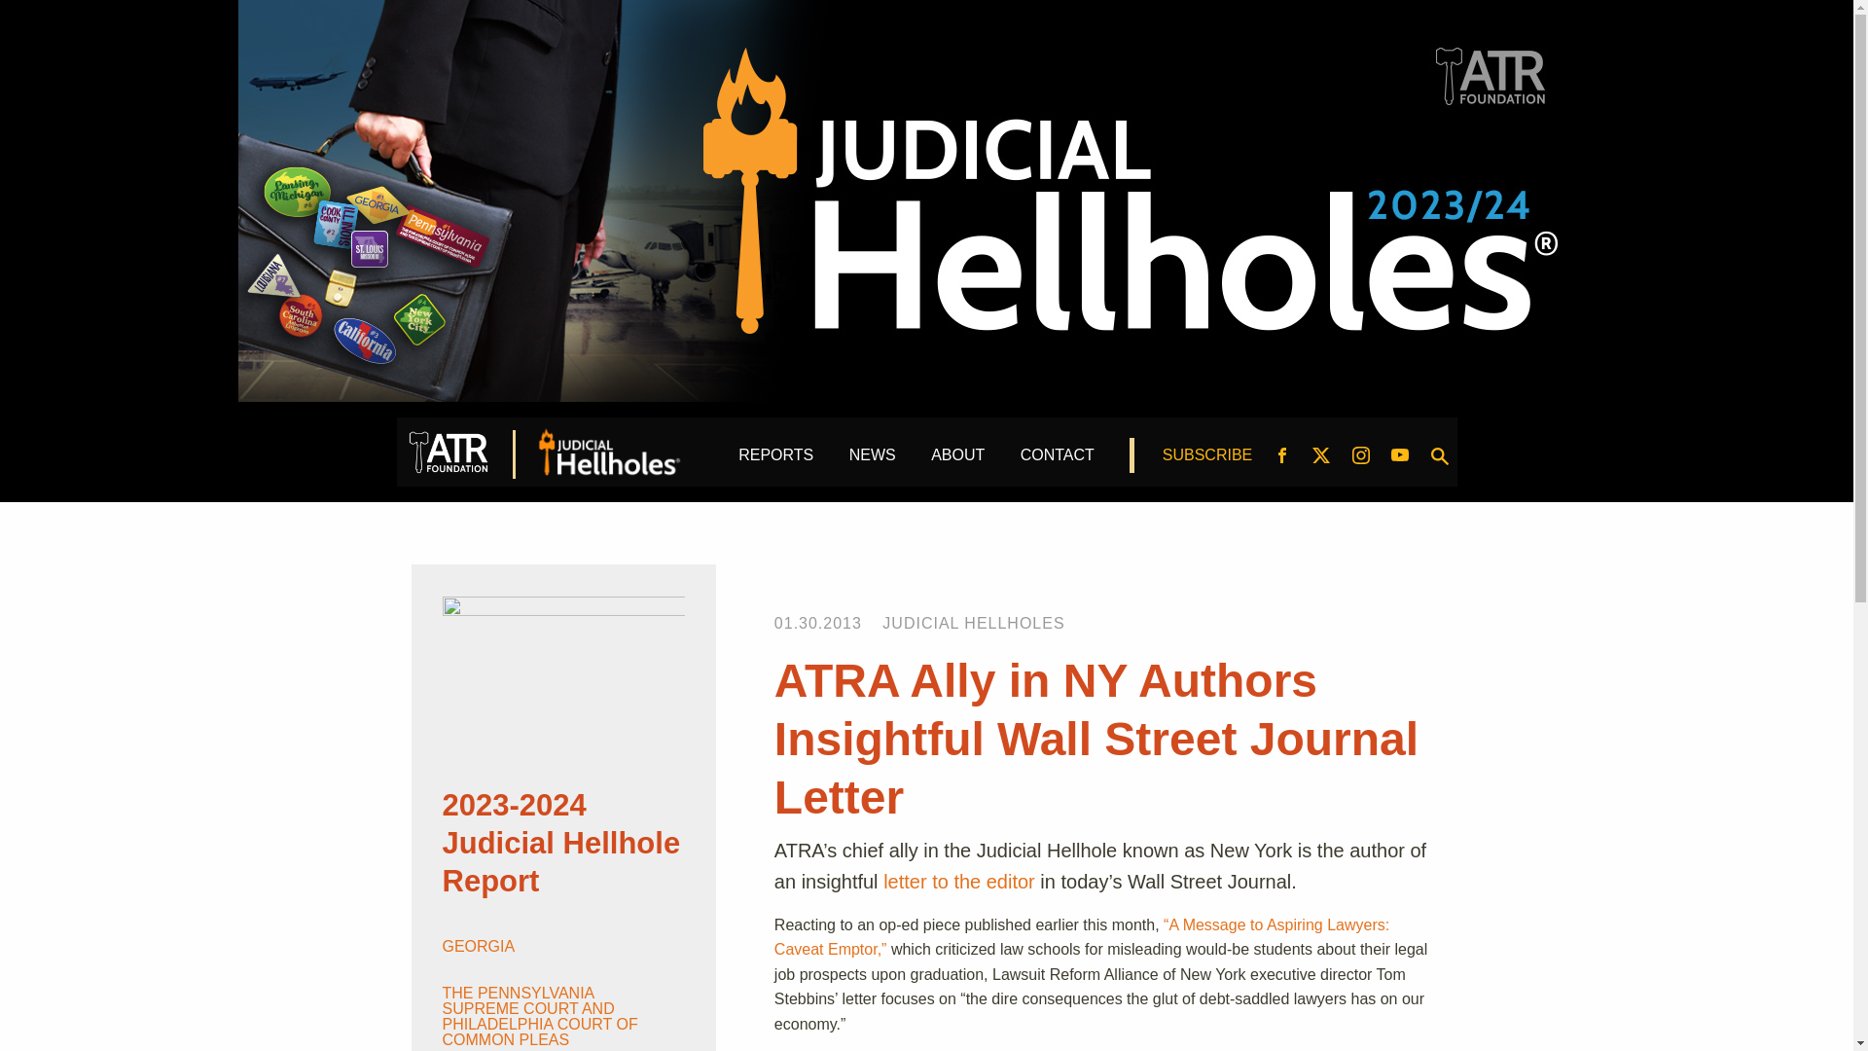 The image size is (1868, 1051). I want to click on NEWS, so click(873, 460).